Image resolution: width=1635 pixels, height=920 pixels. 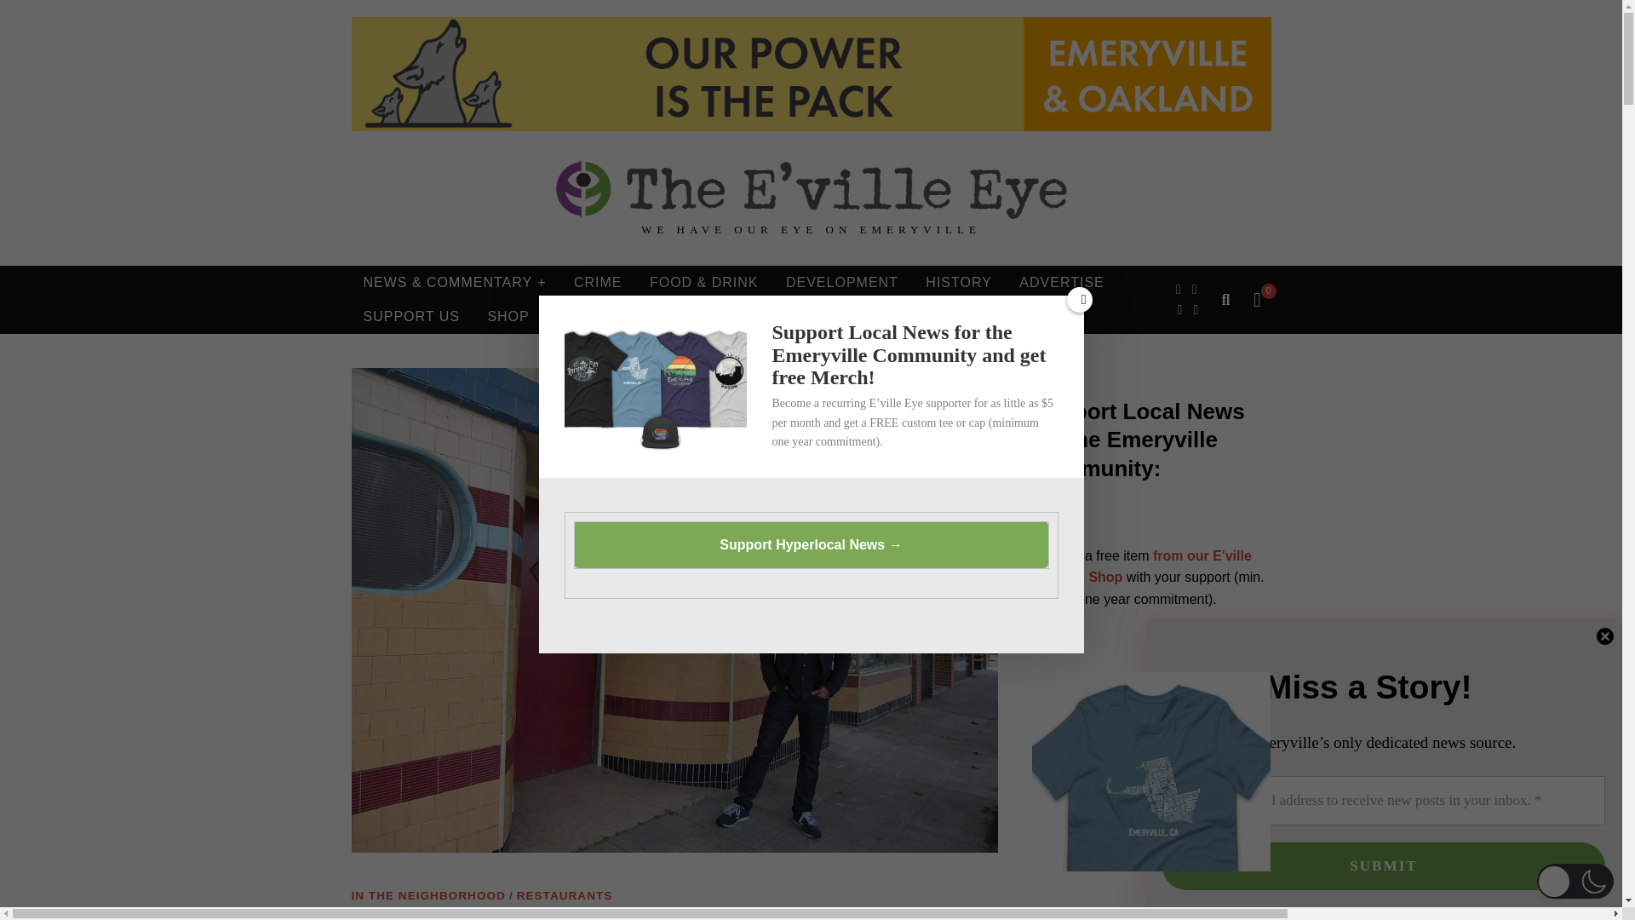 What do you see at coordinates (1256, 300) in the screenshot?
I see `0` at bounding box center [1256, 300].